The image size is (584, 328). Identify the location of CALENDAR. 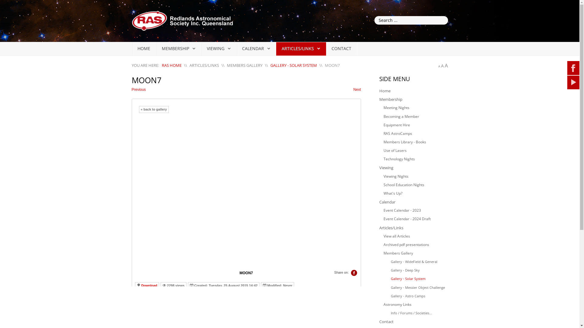
(253, 49).